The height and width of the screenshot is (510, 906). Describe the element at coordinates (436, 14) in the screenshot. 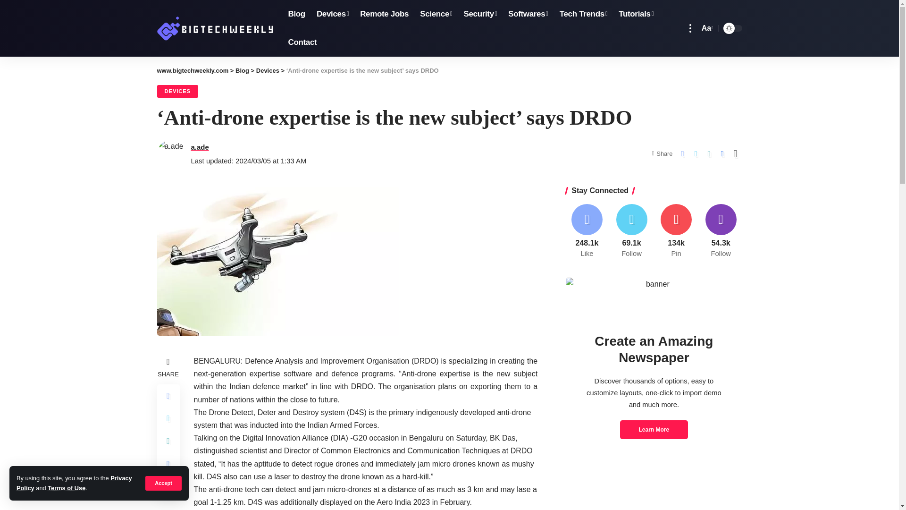

I see `Science` at that location.